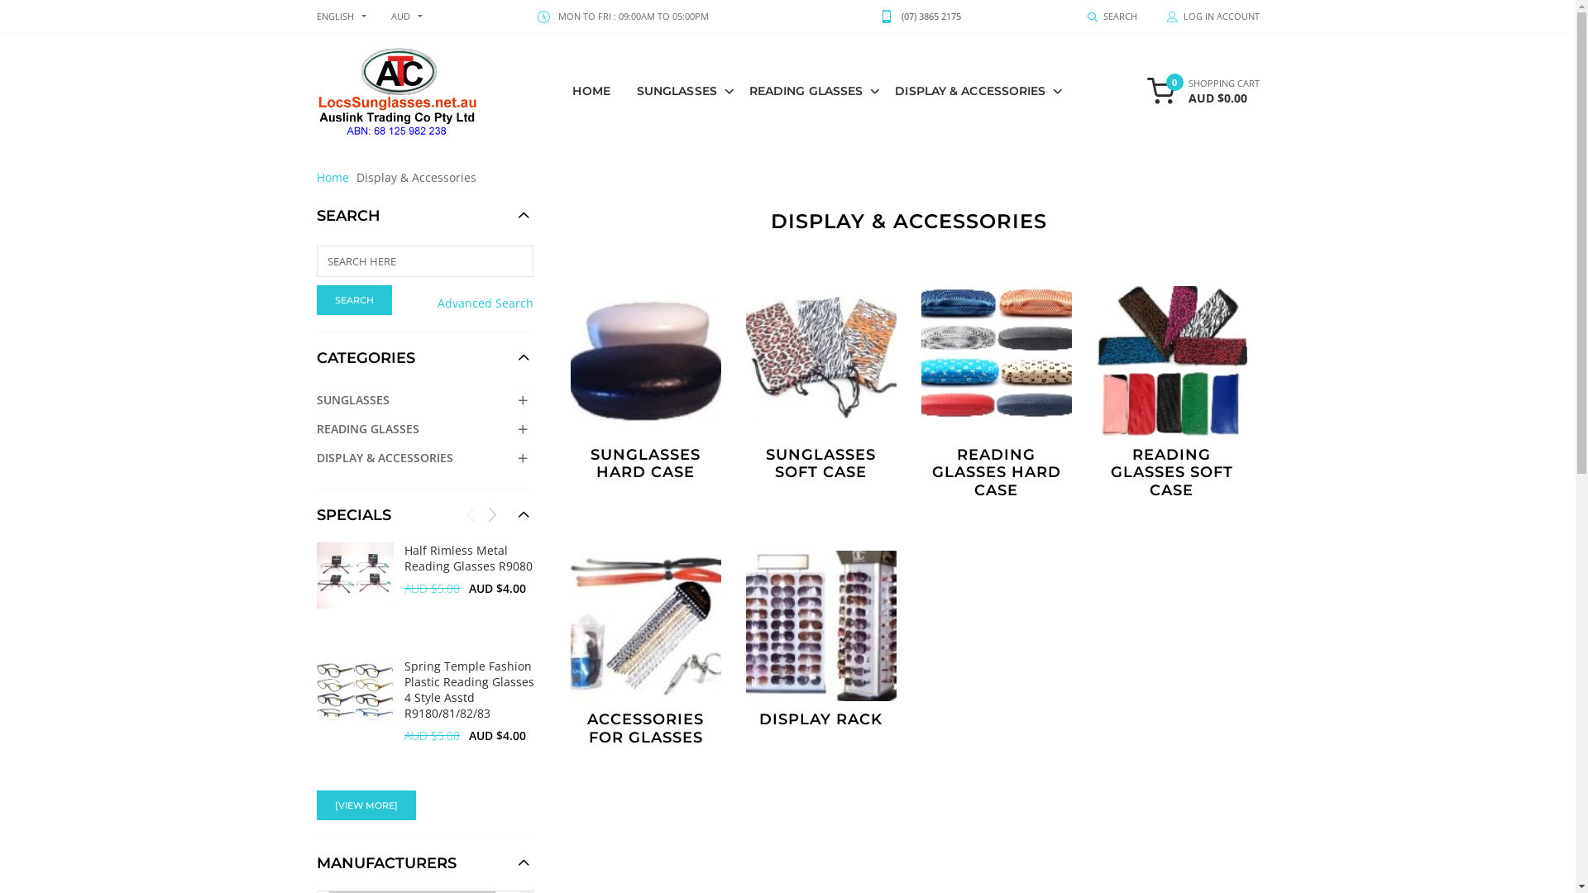 The width and height of the screenshot is (1588, 893). I want to click on  Half Rimless Metal Reading Glasses R9080 , so click(354, 575).